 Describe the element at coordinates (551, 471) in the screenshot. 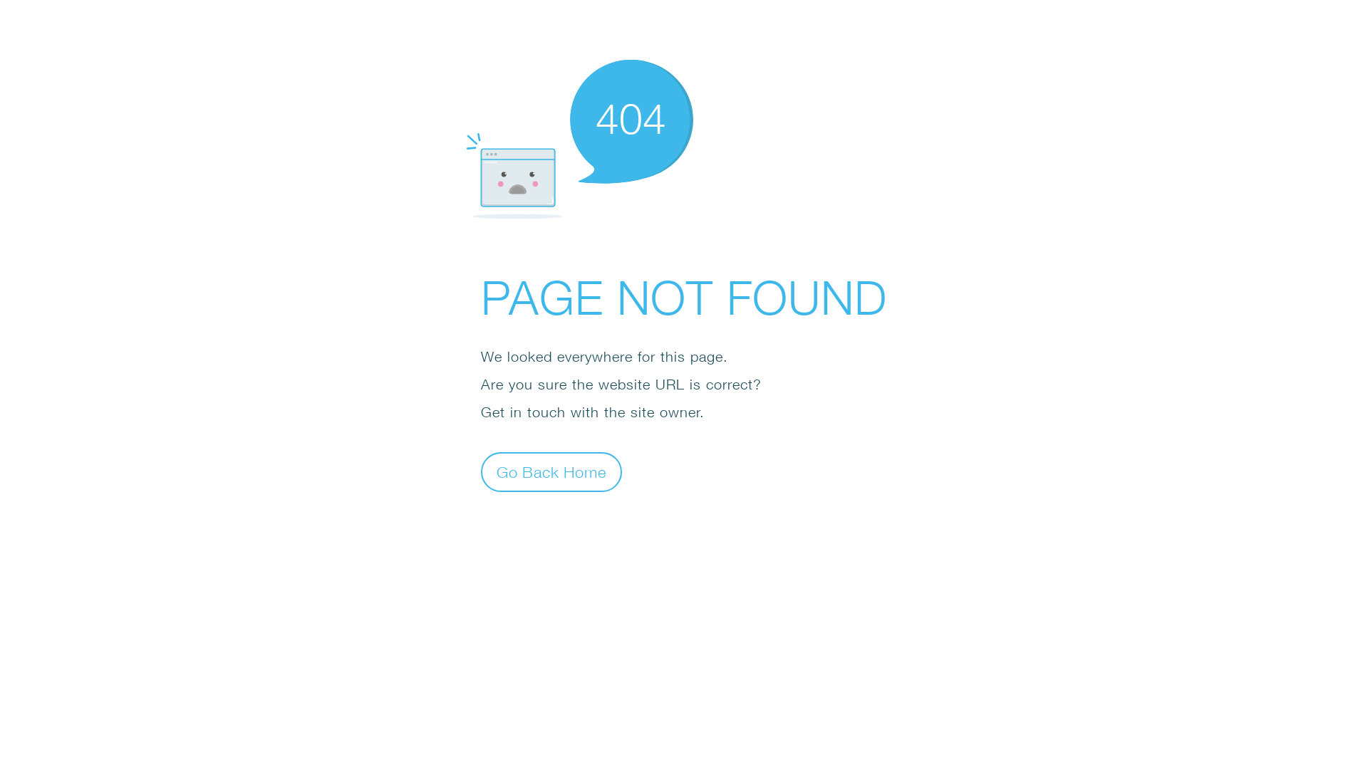

I see `Go Back Home` at that location.